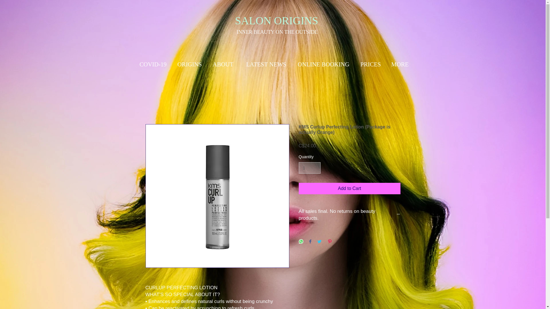 The image size is (550, 309). Describe the element at coordinates (188, 64) in the screenshot. I see `ORIGINS` at that location.